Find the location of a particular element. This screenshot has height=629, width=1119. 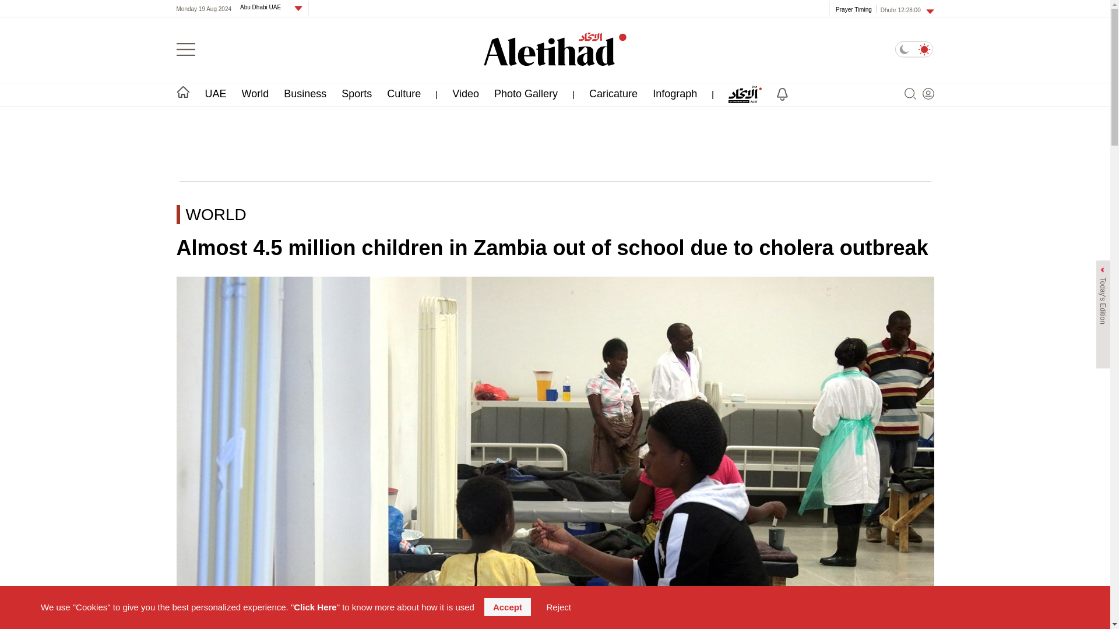

Video is located at coordinates (465, 93).